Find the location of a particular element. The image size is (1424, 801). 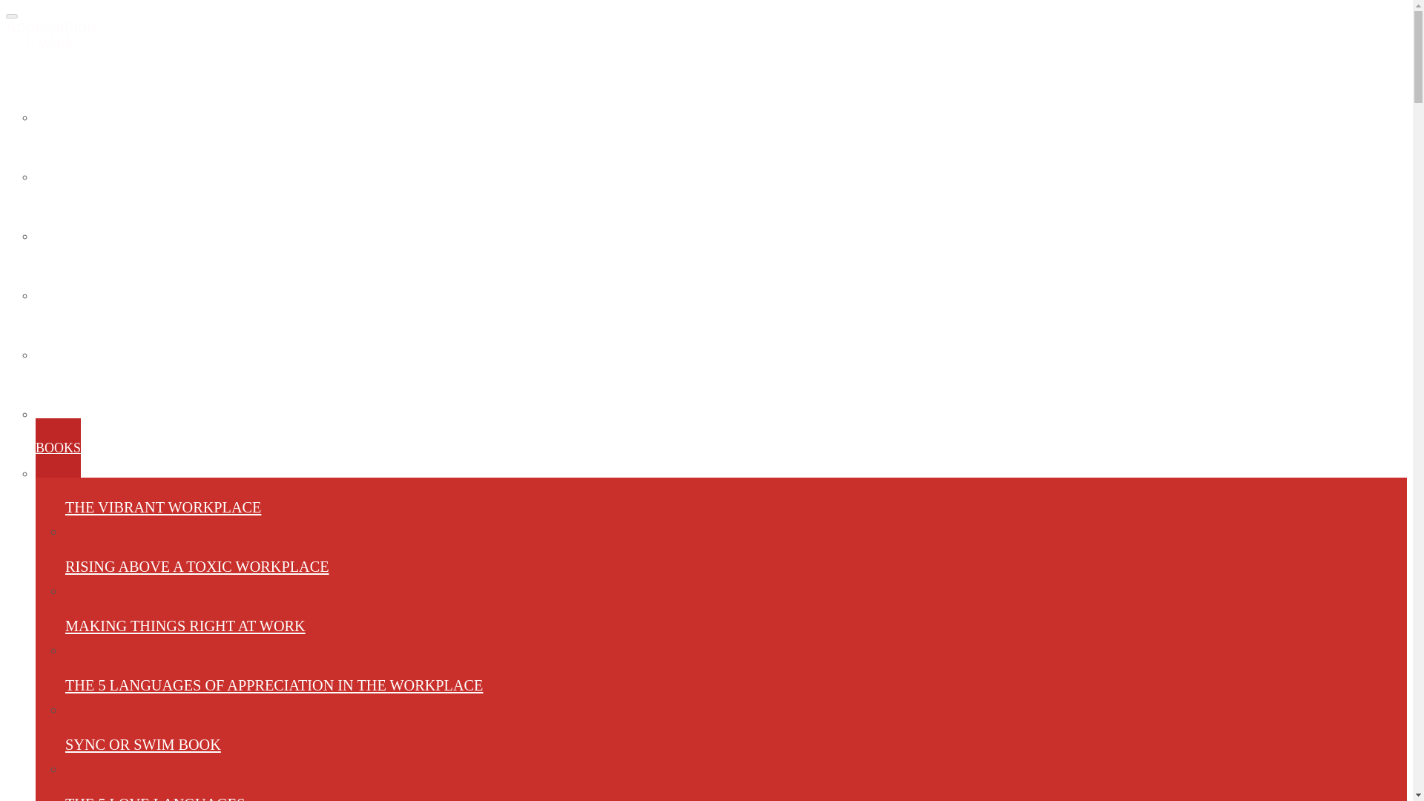

CONTACT is located at coordinates (67, 151).